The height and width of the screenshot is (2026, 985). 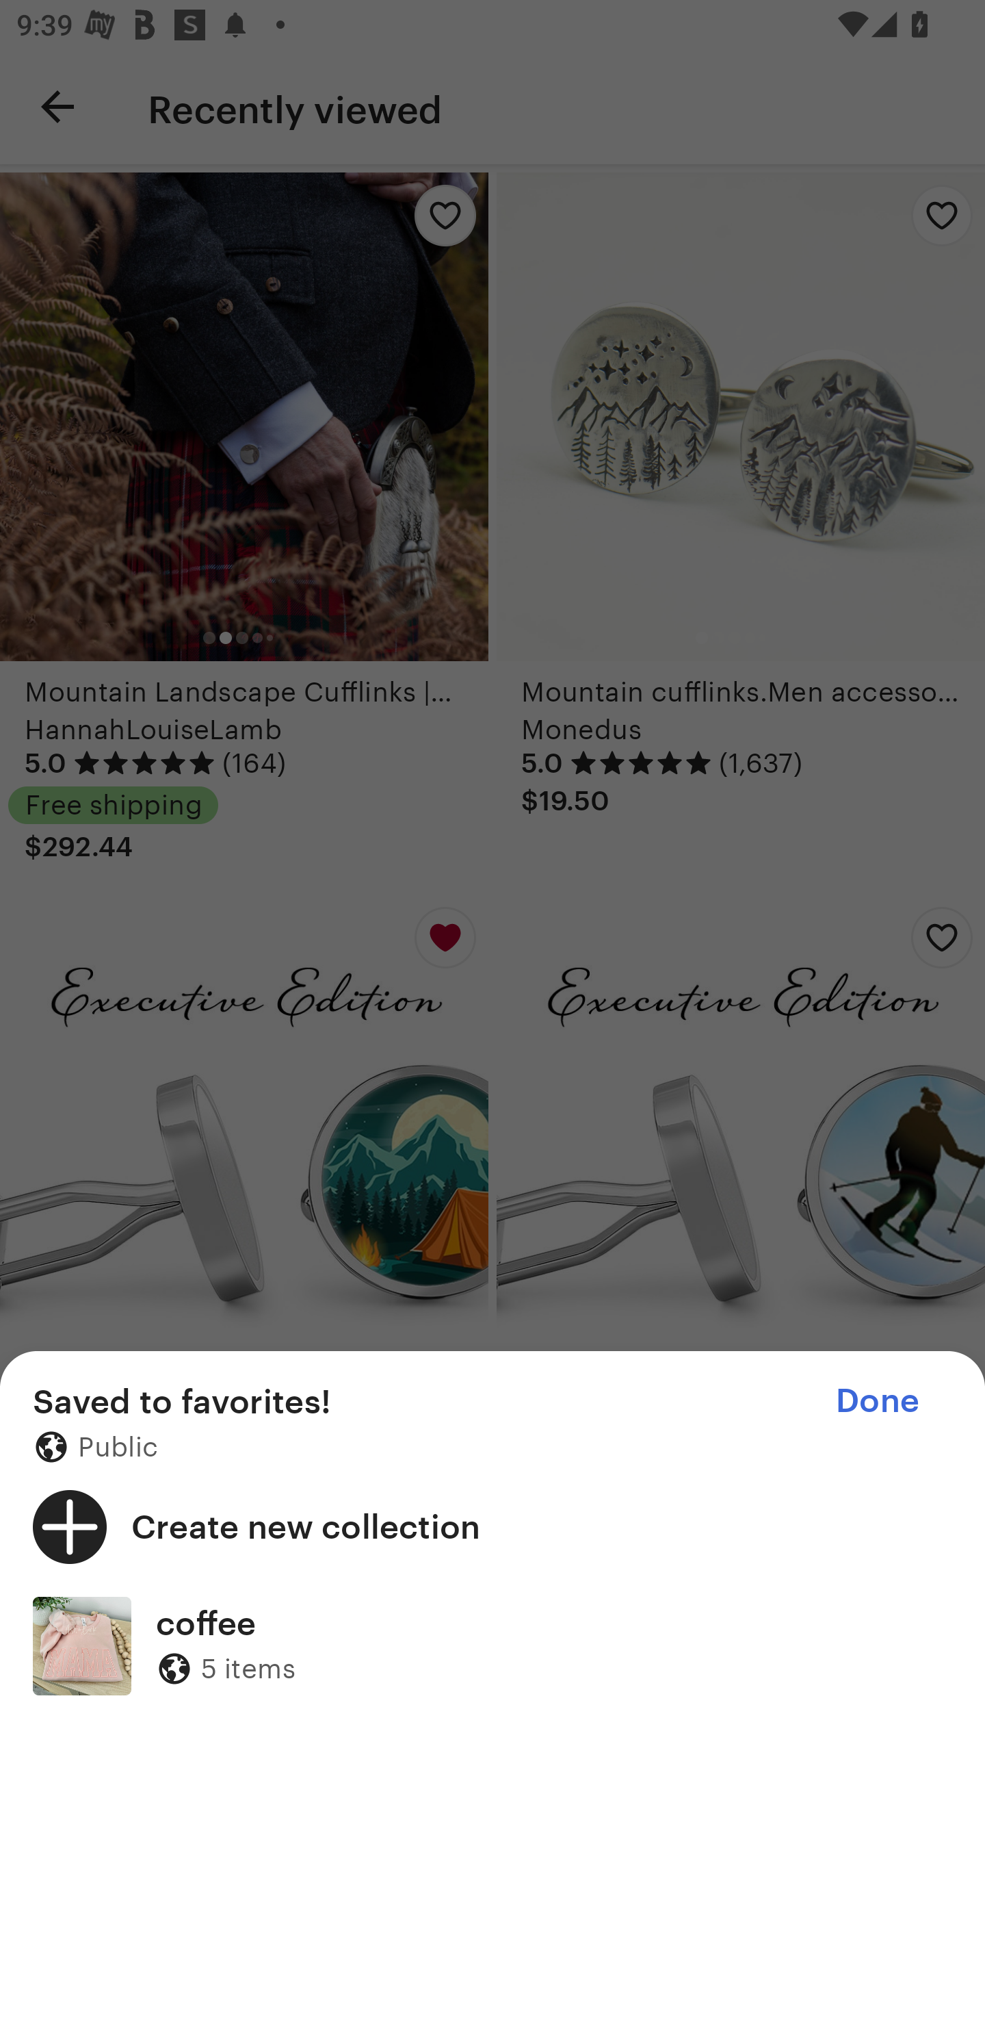 What do you see at coordinates (877, 1400) in the screenshot?
I see `Done` at bounding box center [877, 1400].